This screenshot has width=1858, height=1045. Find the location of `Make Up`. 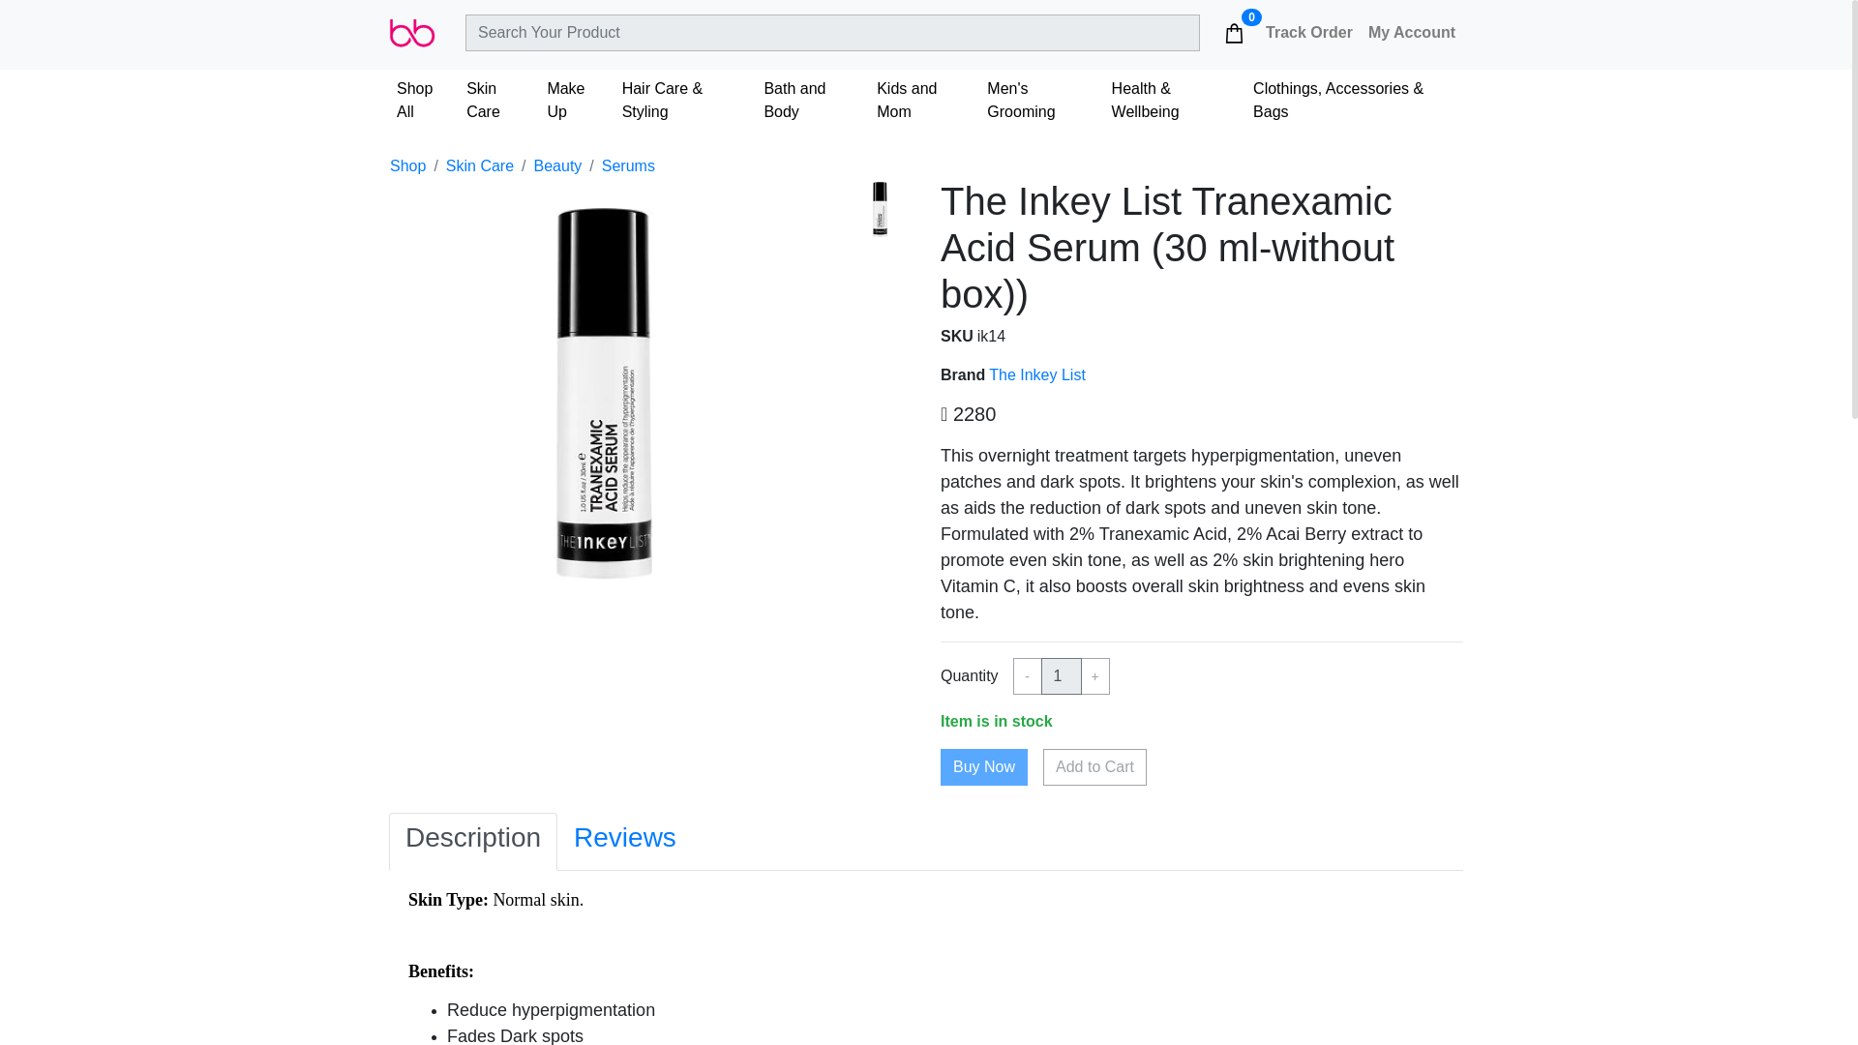

Make Up is located at coordinates (575, 101).